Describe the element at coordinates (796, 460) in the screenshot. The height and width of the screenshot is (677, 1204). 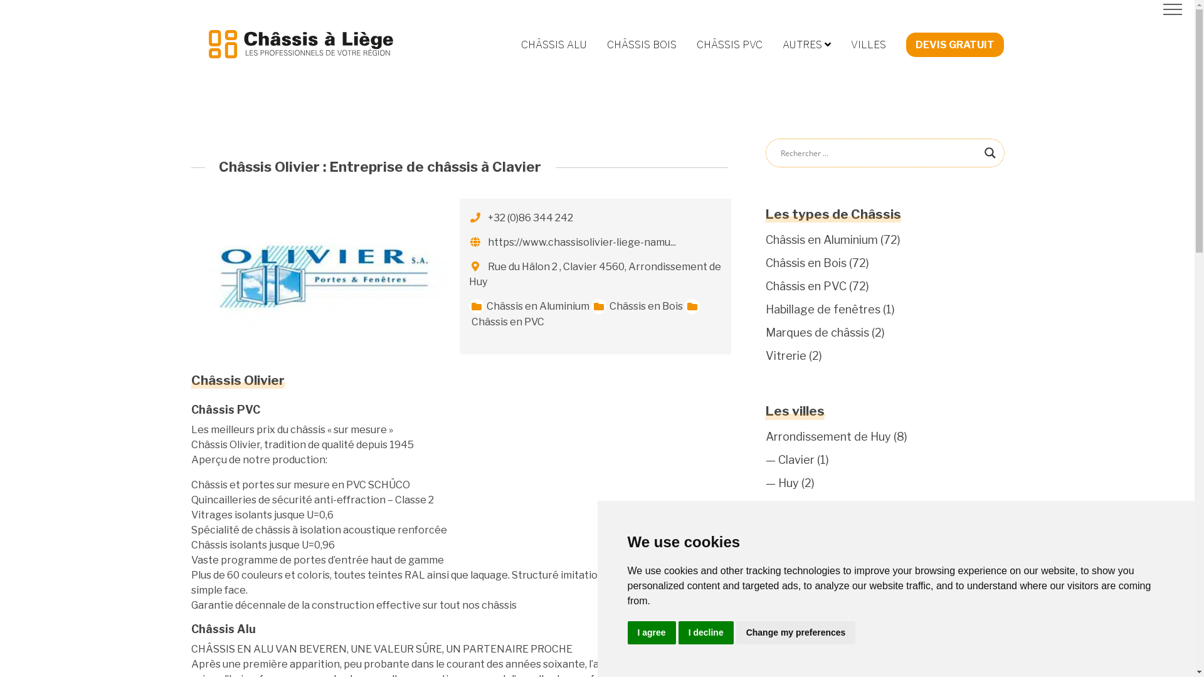
I see `Clavier` at that location.